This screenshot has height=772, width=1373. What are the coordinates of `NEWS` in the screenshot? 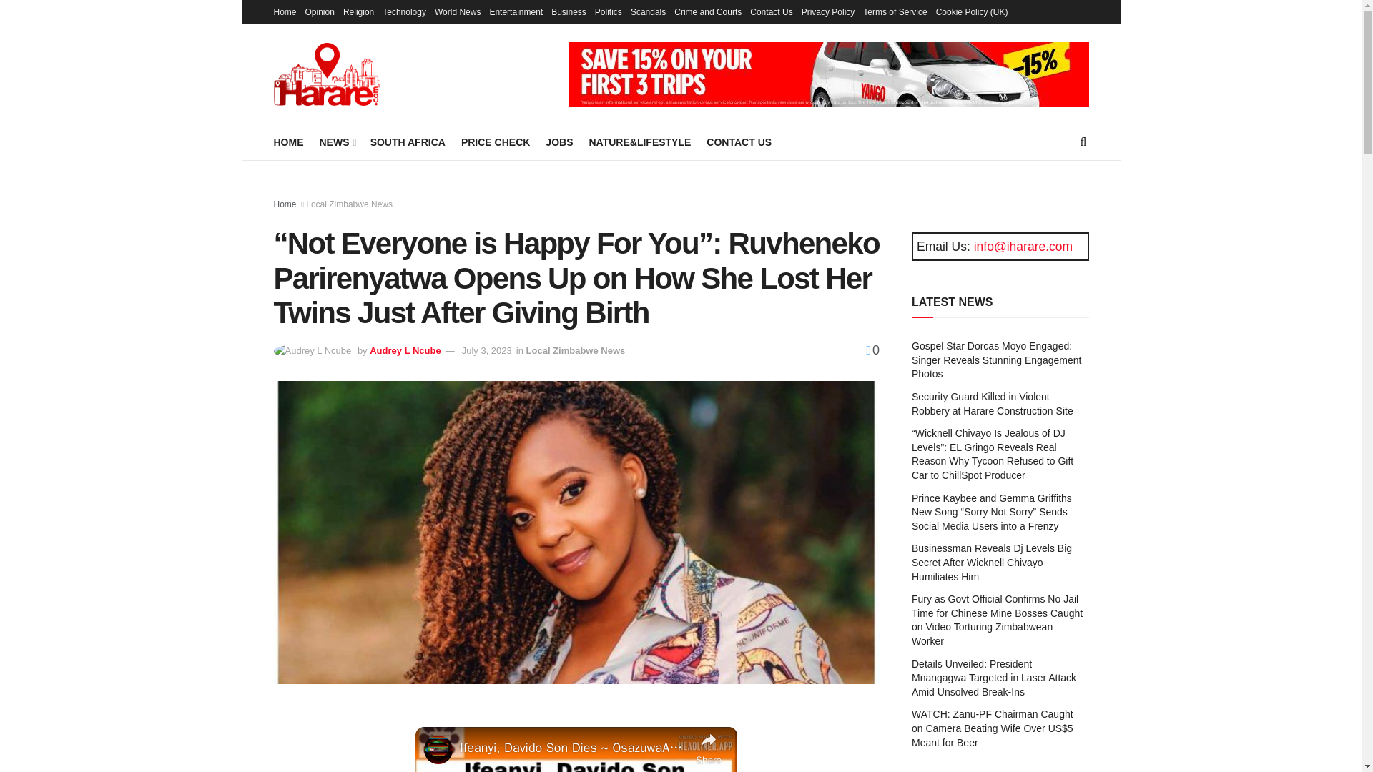 It's located at (336, 142).